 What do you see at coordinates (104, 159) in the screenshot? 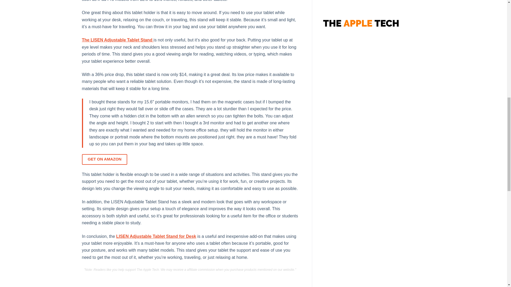
I see `GET ON AMAZON` at bounding box center [104, 159].